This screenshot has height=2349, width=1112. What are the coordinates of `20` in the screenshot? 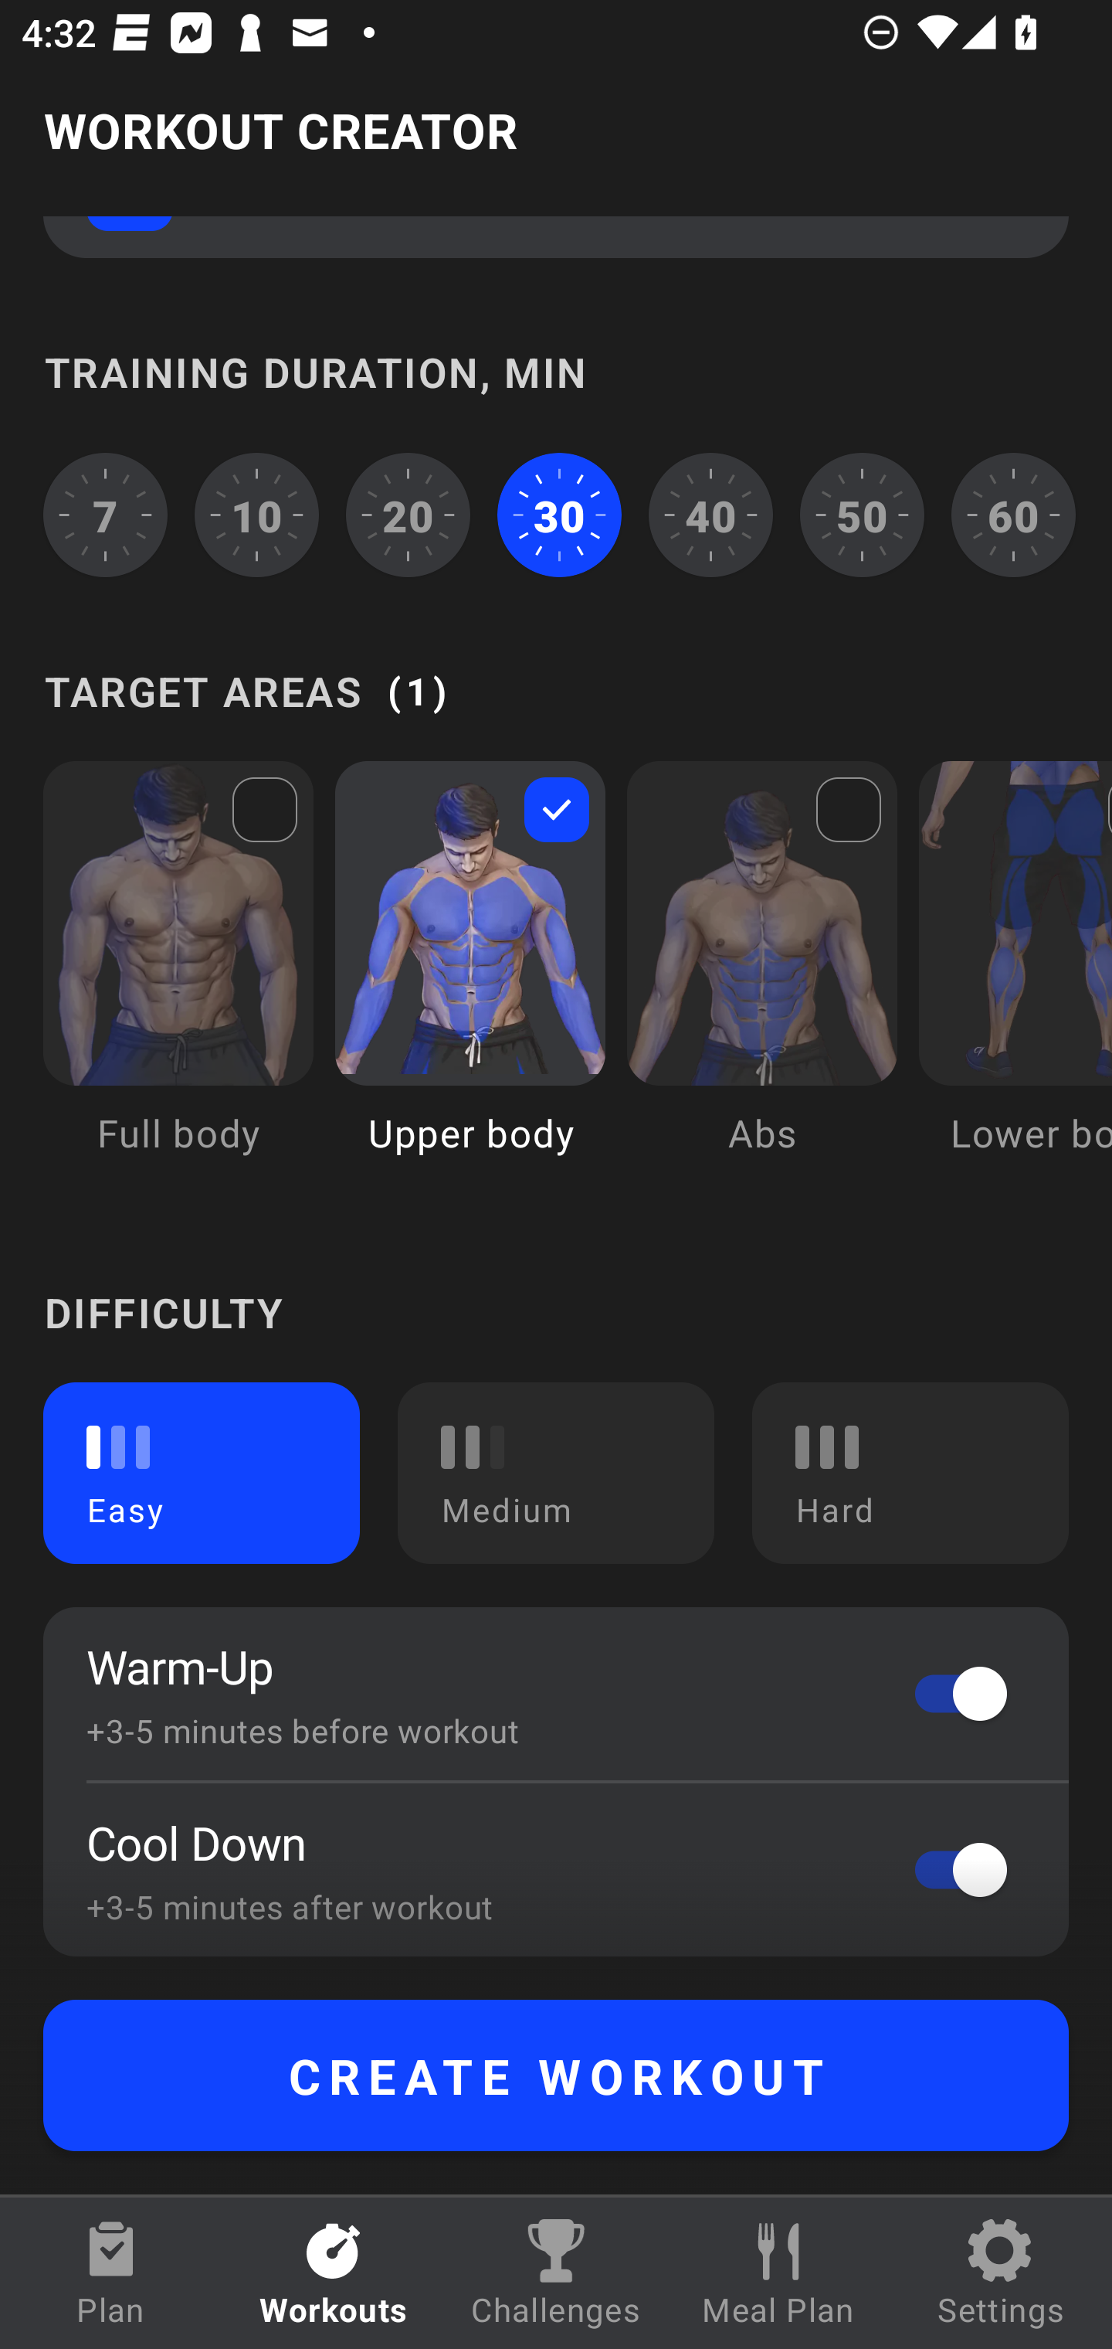 It's located at (408, 515).